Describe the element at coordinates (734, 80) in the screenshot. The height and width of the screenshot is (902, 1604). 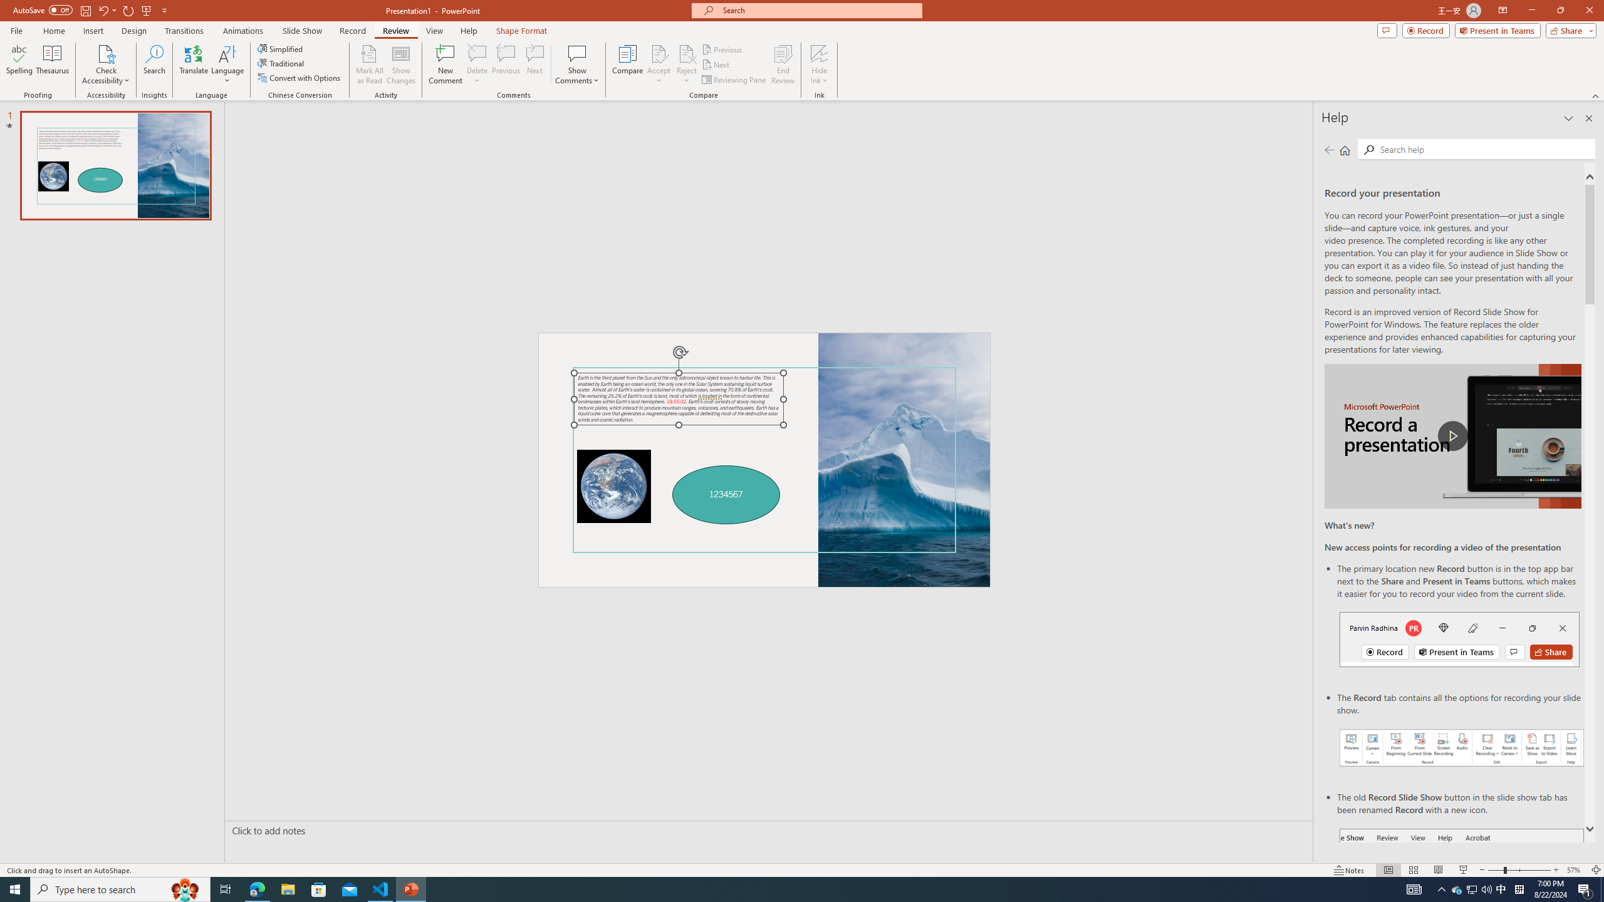
I see `Reviewing Pane` at that location.